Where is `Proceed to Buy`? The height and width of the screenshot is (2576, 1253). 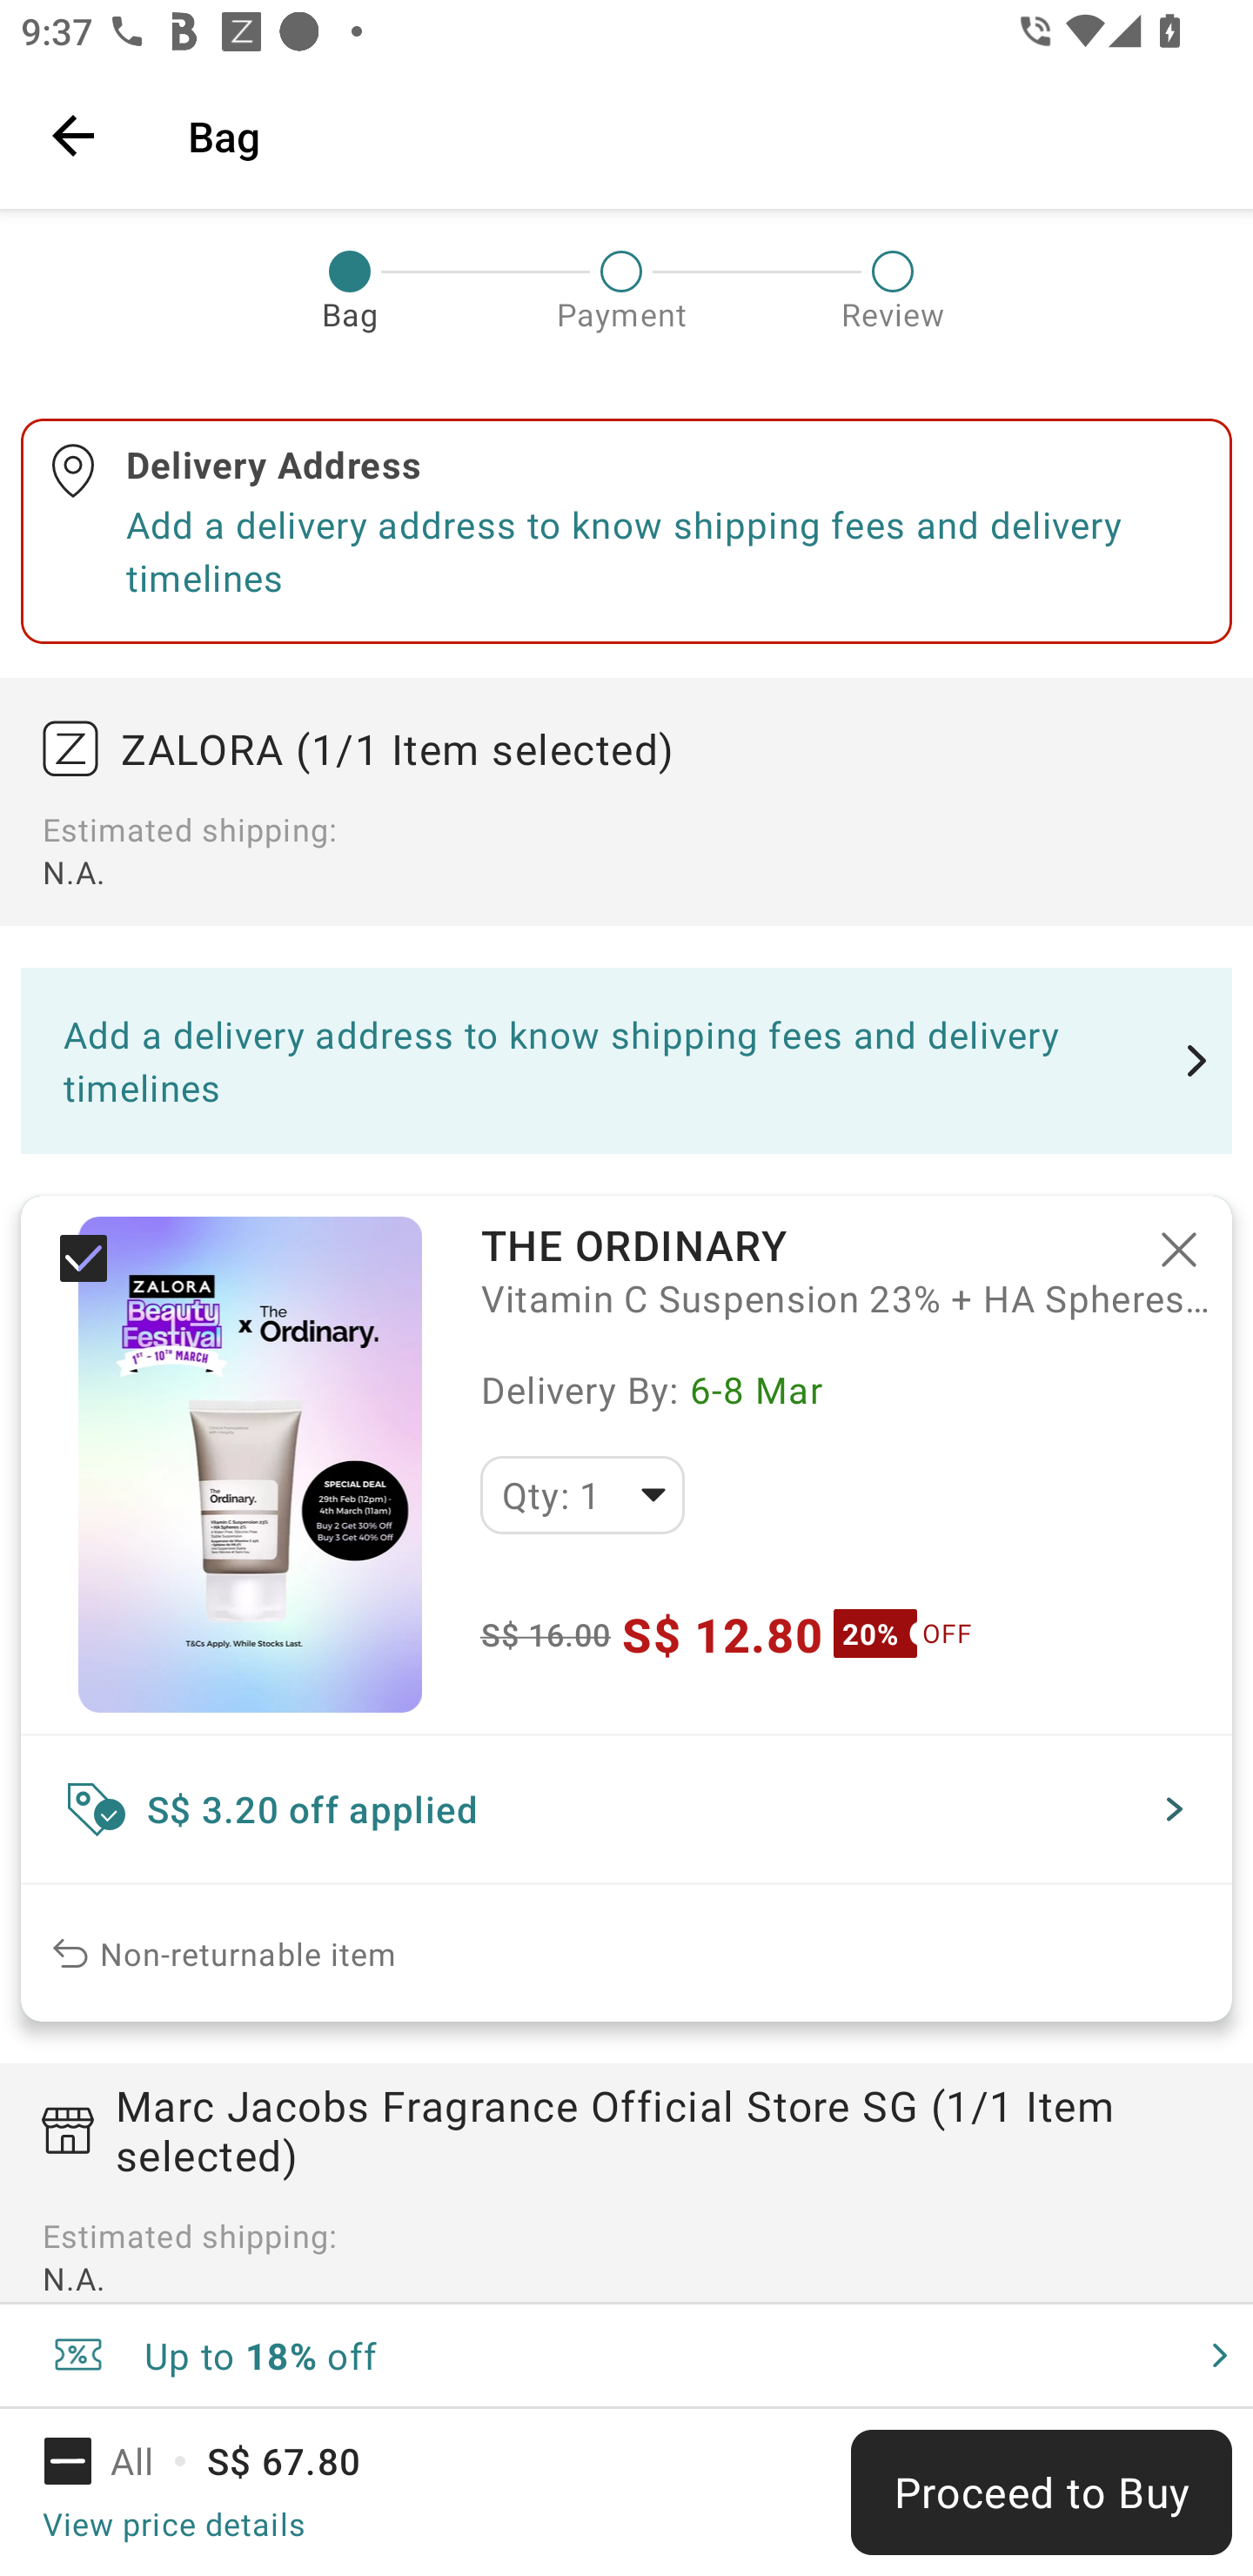 Proceed to Buy is located at coordinates (1041, 2492).